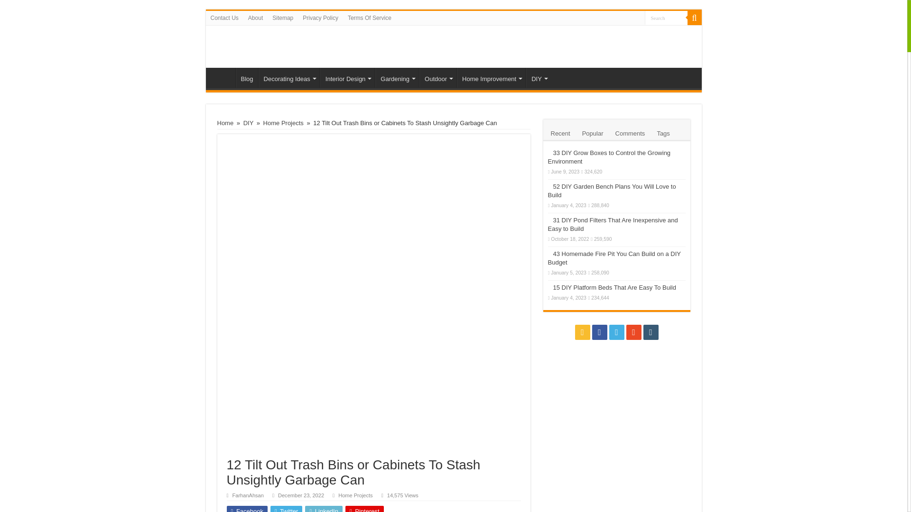 The height and width of the screenshot is (512, 911). Describe the element at coordinates (289, 77) in the screenshot. I see `Decorating Ideas` at that location.